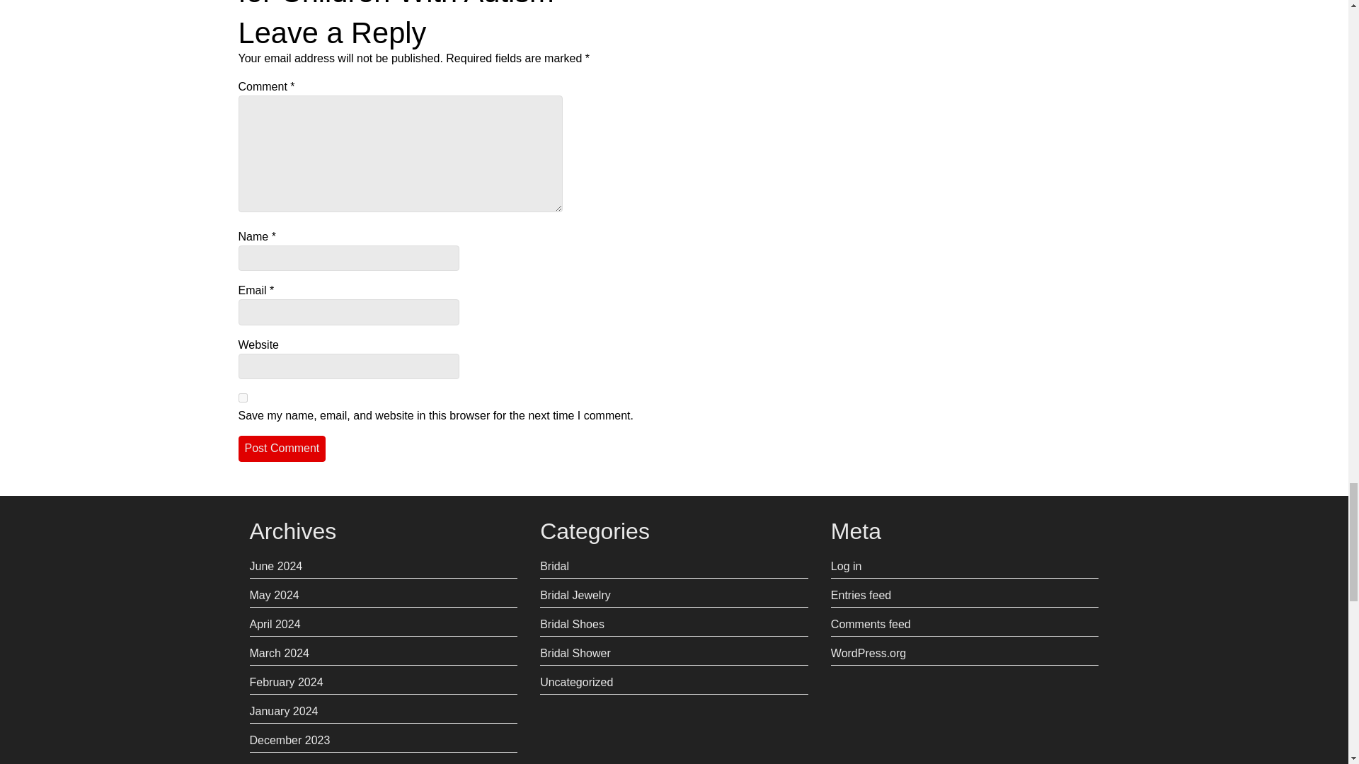  I want to click on yes, so click(242, 398).